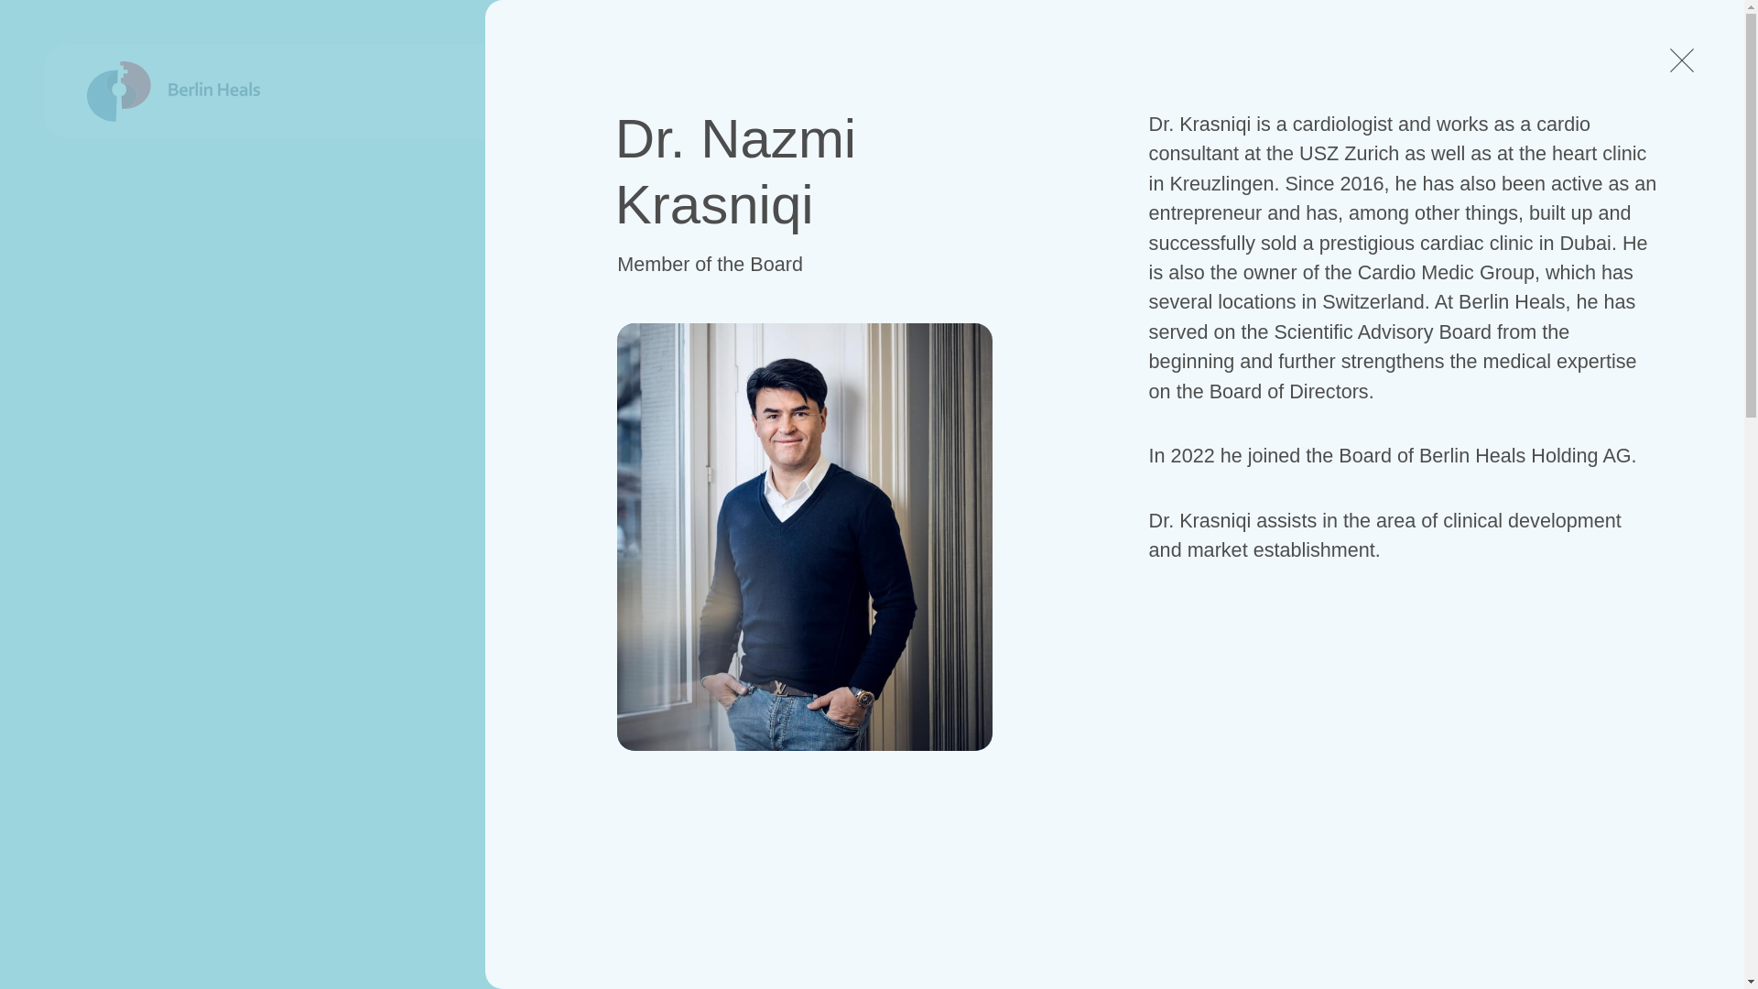 This screenshot has width=1758, height=989. I want to click on Contact, so click(1622, 90).